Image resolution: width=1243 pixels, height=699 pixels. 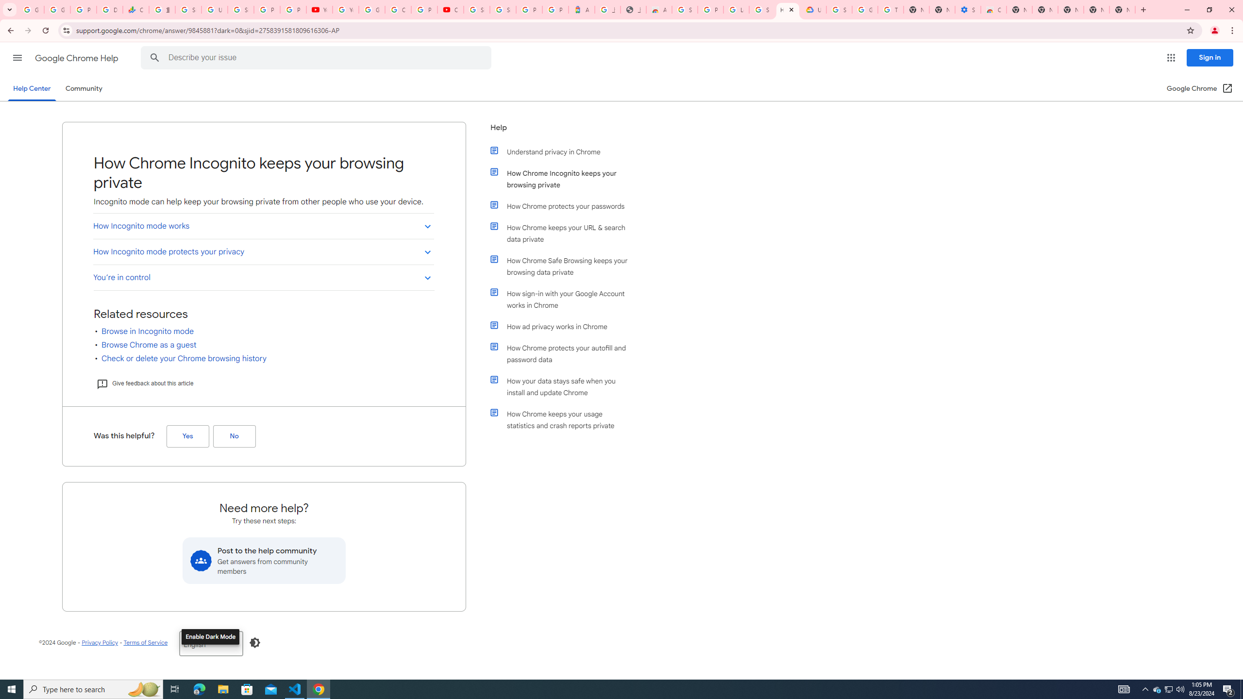 What do you see at coordinates (371, 10) in the screenshot?
I see `Google Account Help` at bounding box center [371, 10].